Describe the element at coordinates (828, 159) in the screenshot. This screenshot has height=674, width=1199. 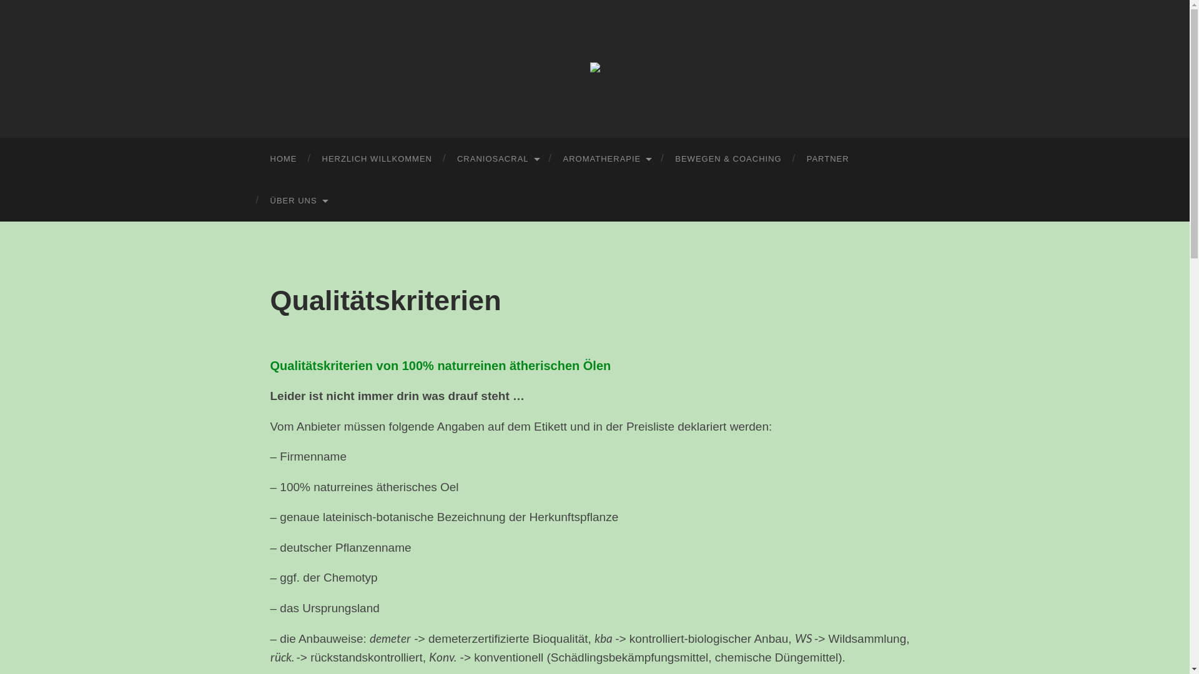
I see `PARTNER` at that location.